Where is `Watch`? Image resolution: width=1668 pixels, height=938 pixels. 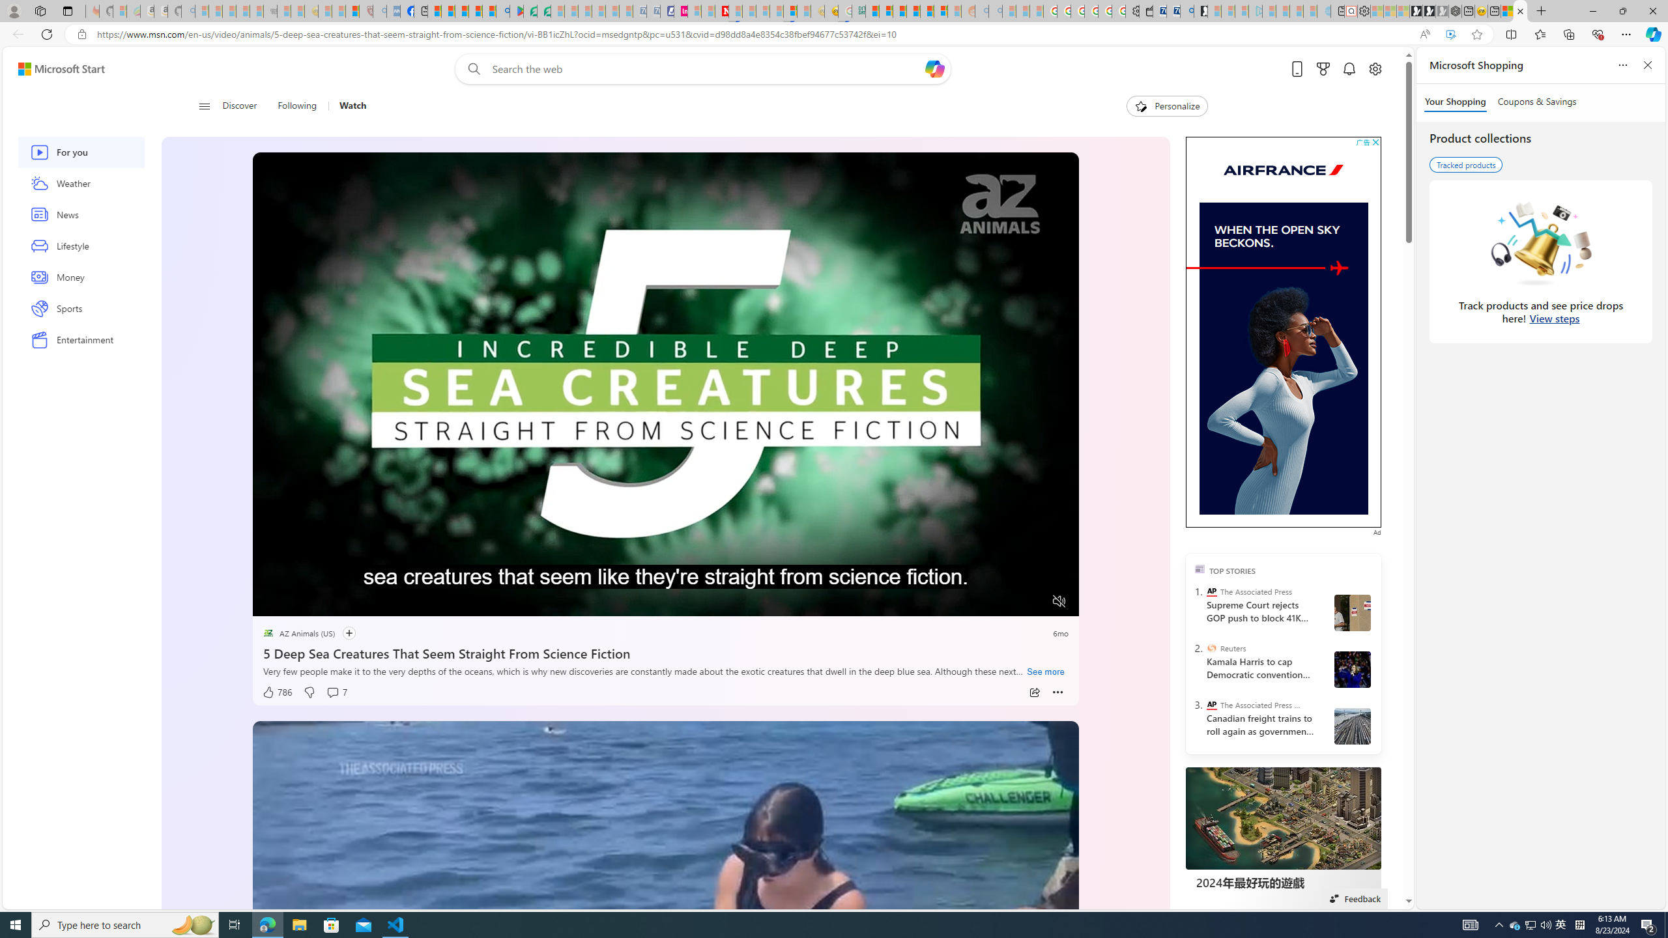
Watch is located at coordinates (352, 106).